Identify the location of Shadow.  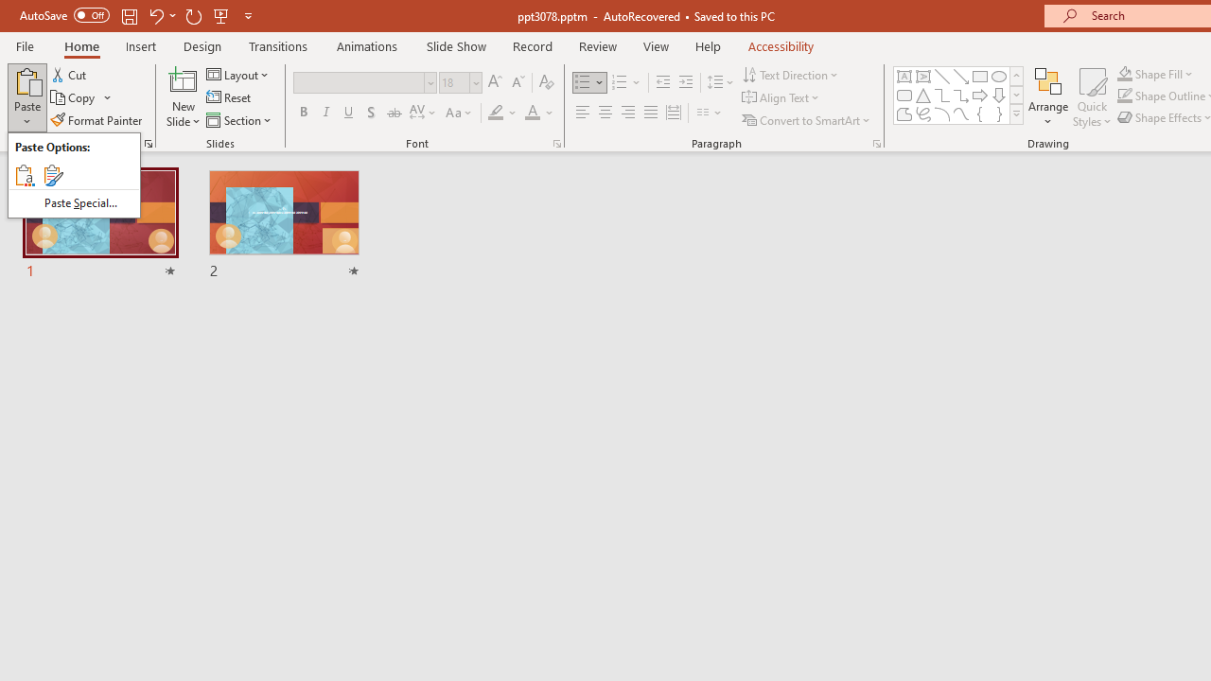
(371, 113).